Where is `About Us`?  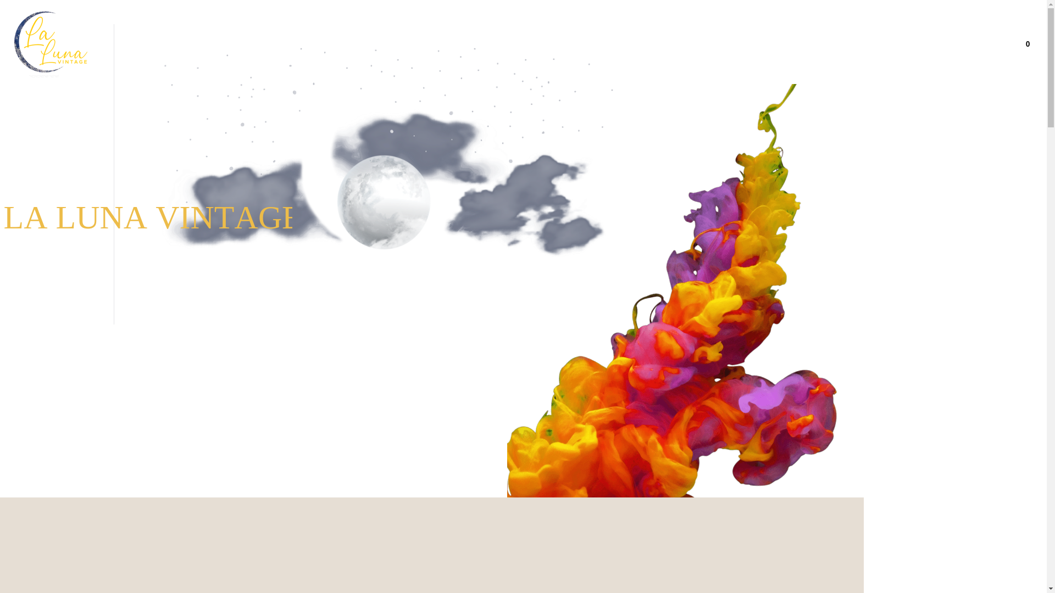
About Us is located at coordinates (851, 44).